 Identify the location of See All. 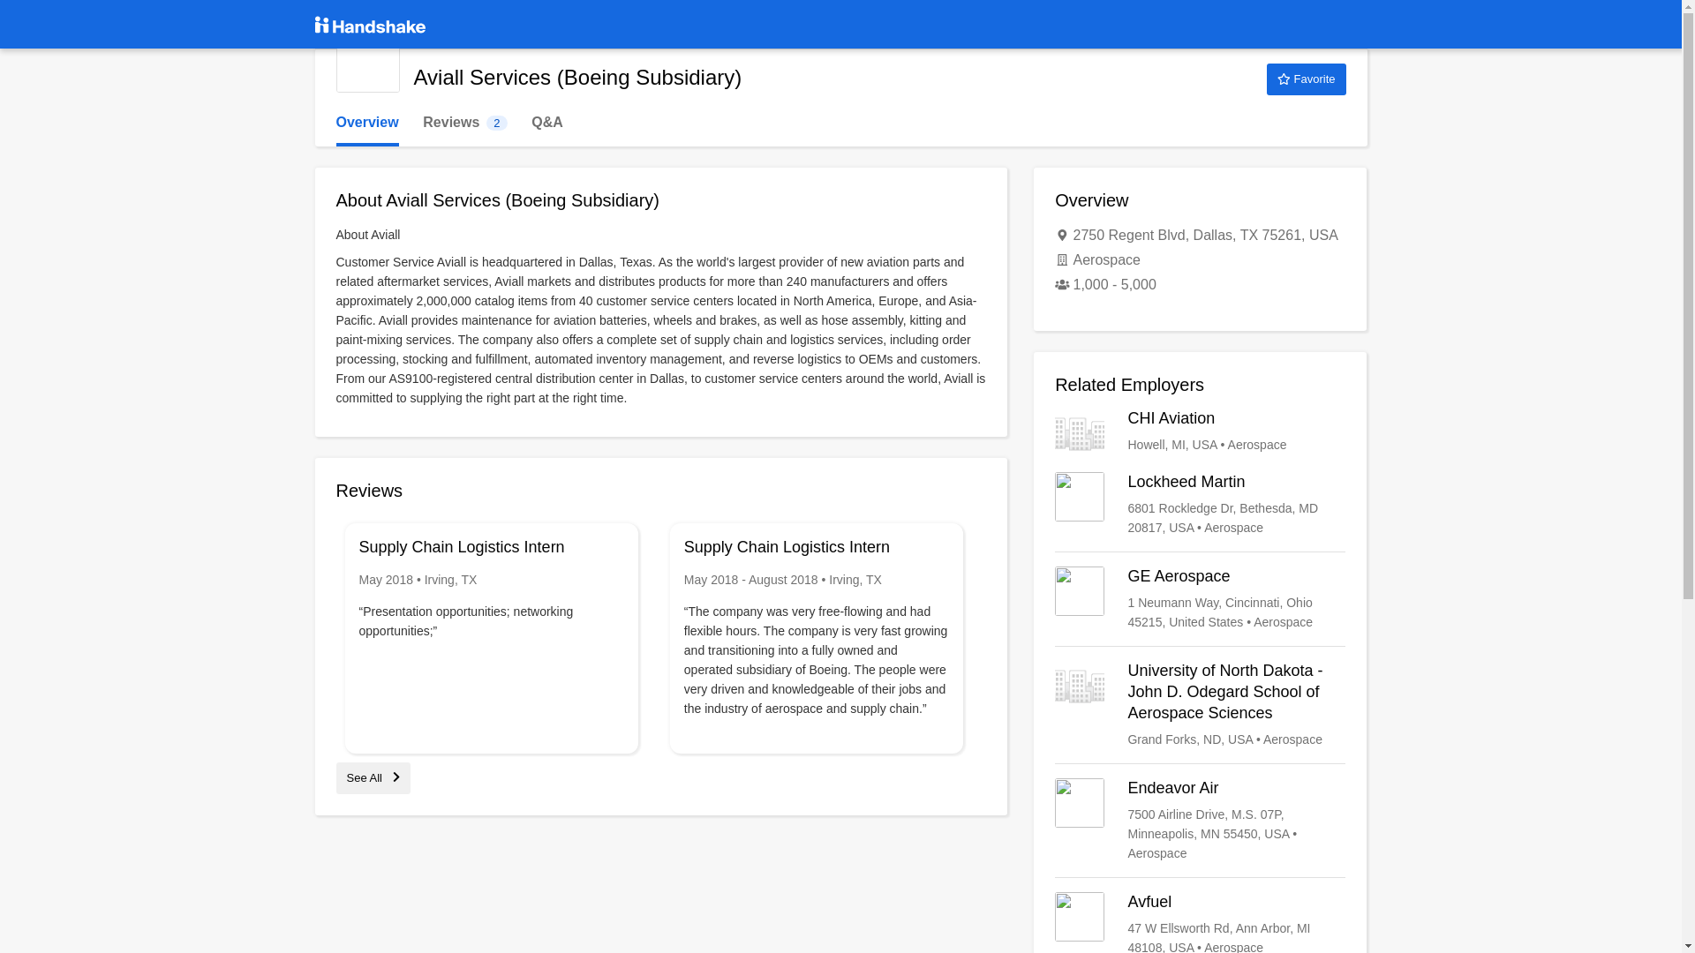
(1306, 79).